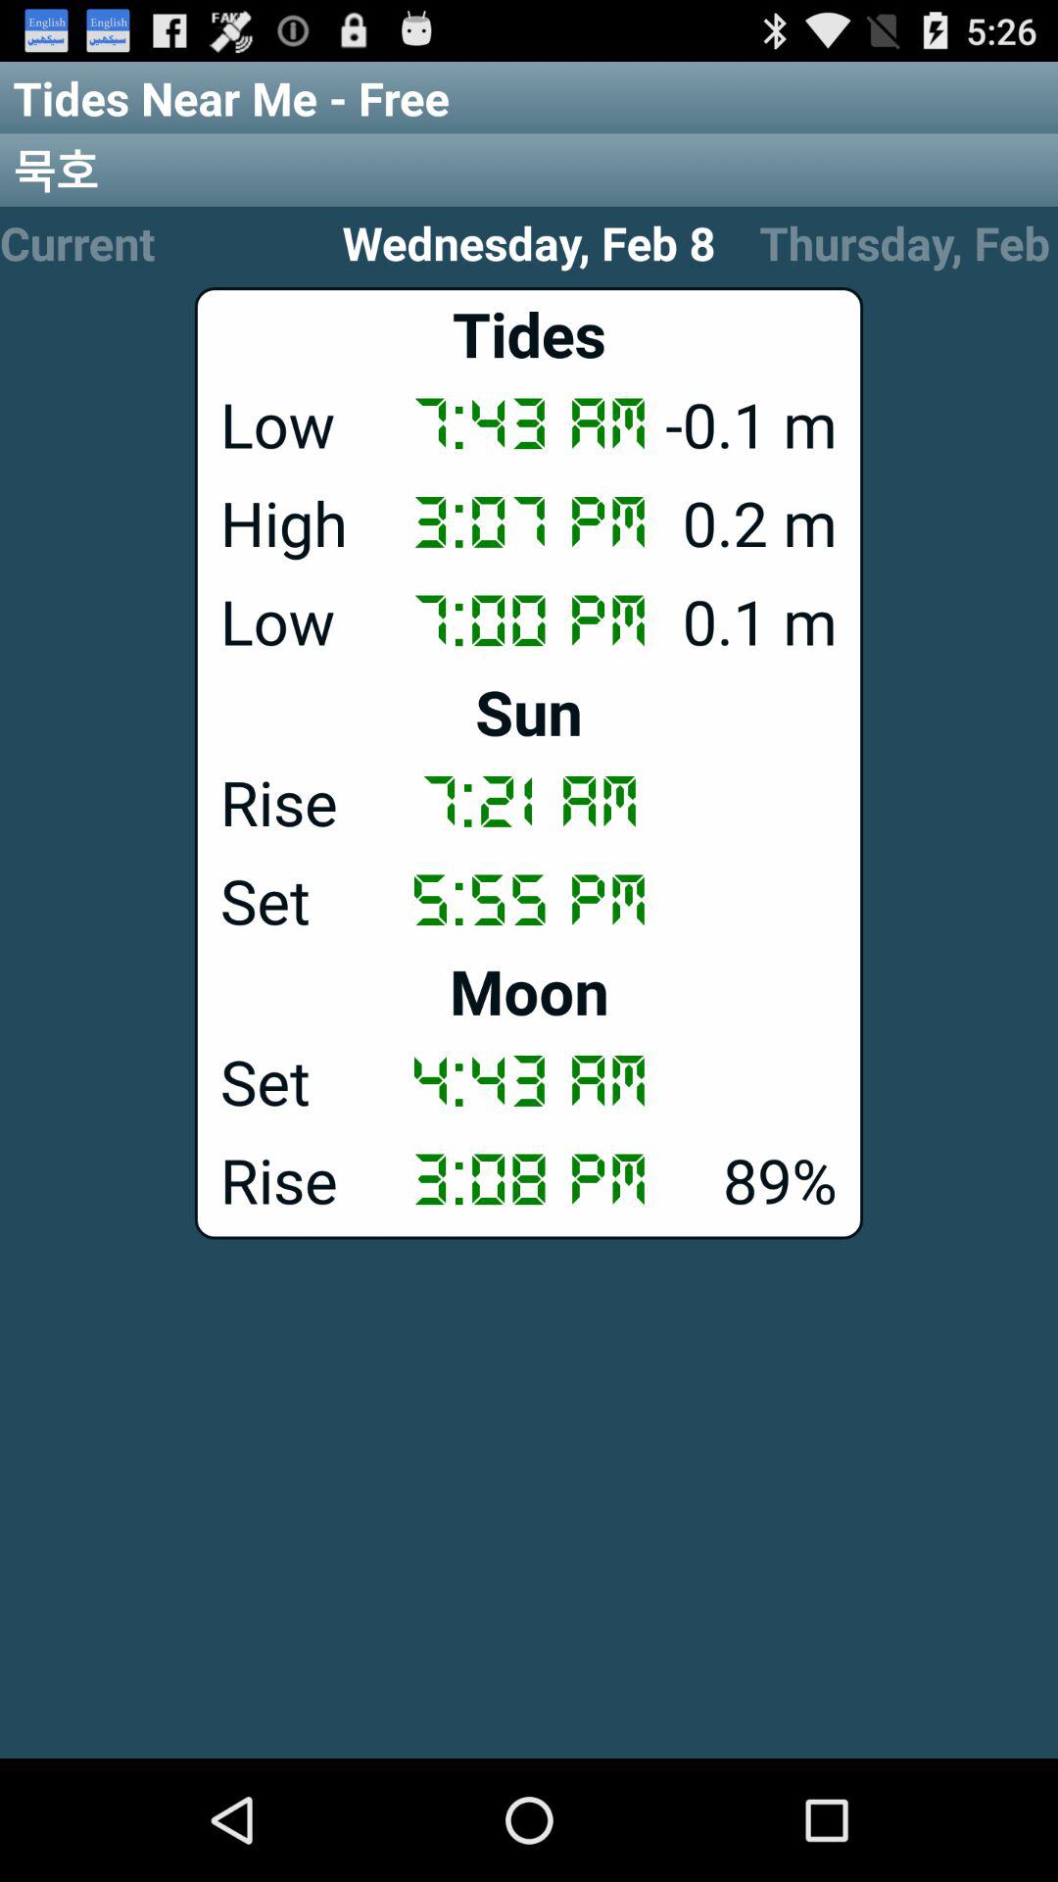 The width and height of the screenshot is (1058, 1882). What do you see at coordinates (529, 712) in the screenshot?
I see `choose icon above the rise app` at bounding box center [529, 712].